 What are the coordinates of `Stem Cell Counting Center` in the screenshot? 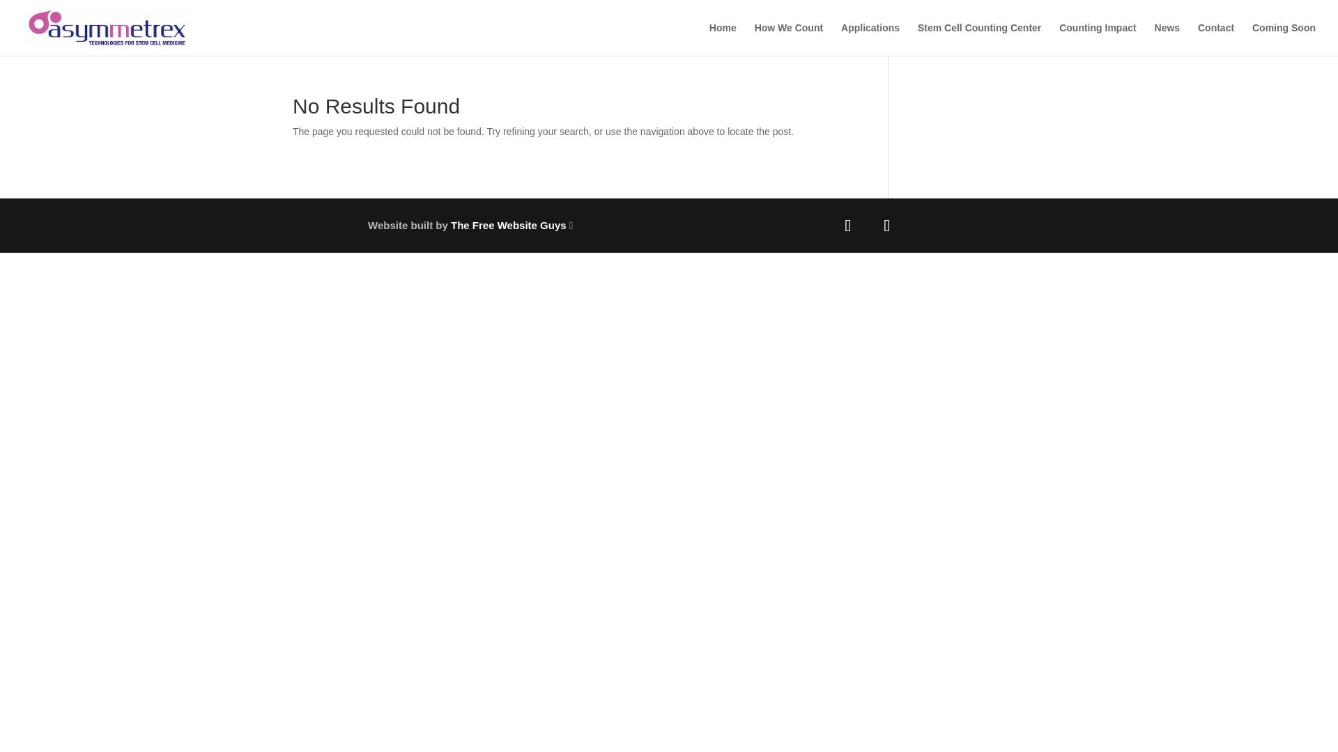 It's located at (979, 39).